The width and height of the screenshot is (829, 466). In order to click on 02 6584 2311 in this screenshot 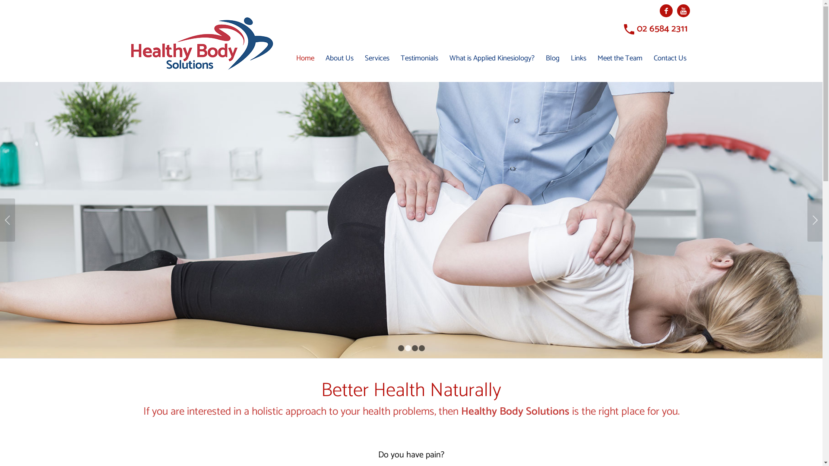, I will do `click(662, 29)`.